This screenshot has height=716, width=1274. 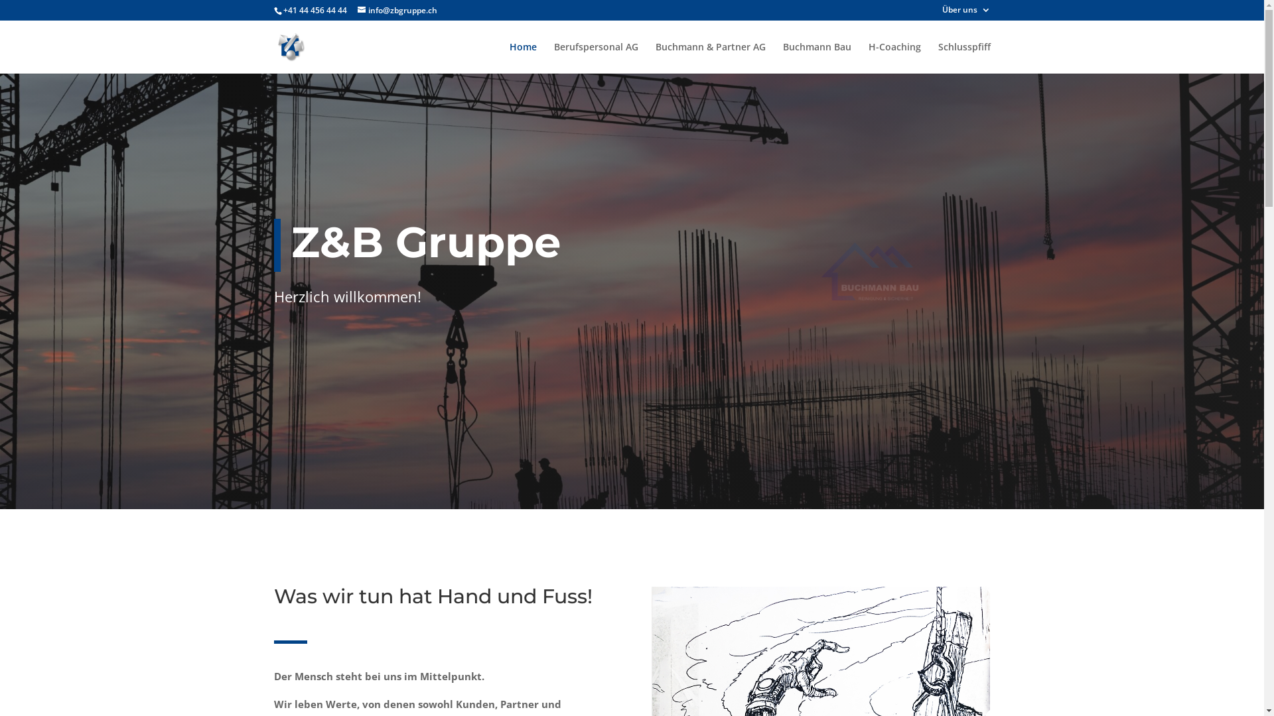 I want to click on Buchmann Bau, so click(x=817, y=58).